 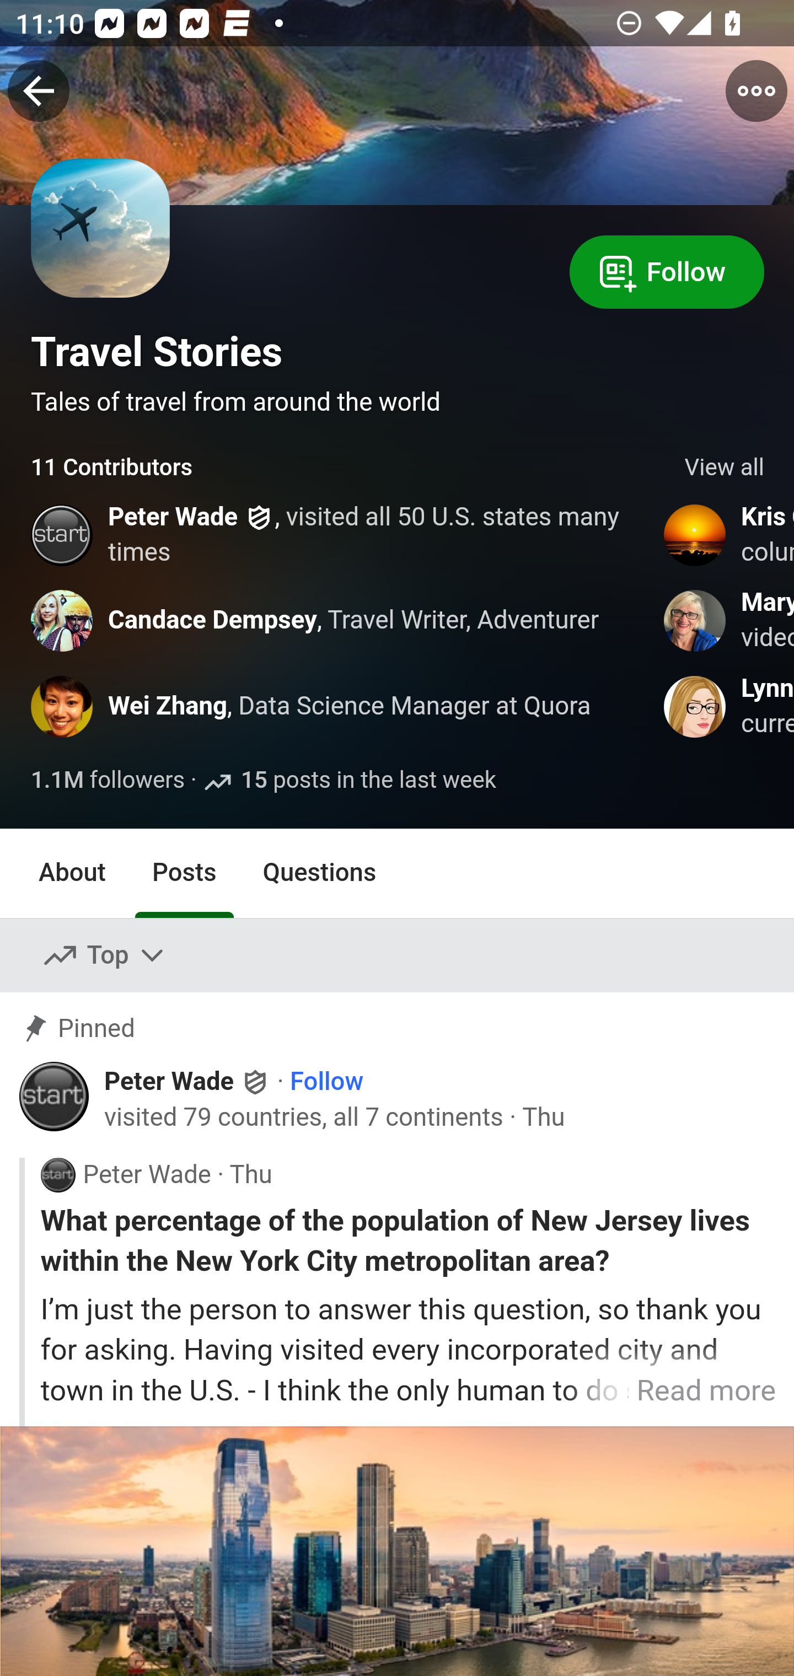 I want to click on Wei Zhang, so click(x=168, y=706).